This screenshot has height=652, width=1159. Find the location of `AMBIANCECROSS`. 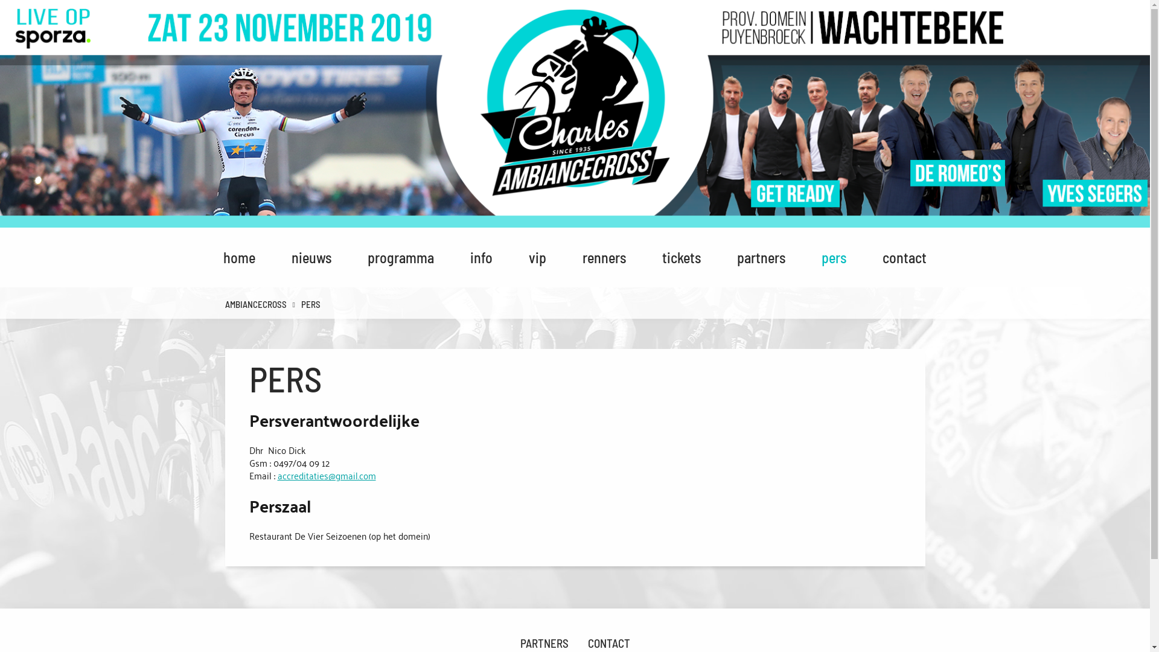

AMBIANCECROSS is located at coordinates (255, 304).